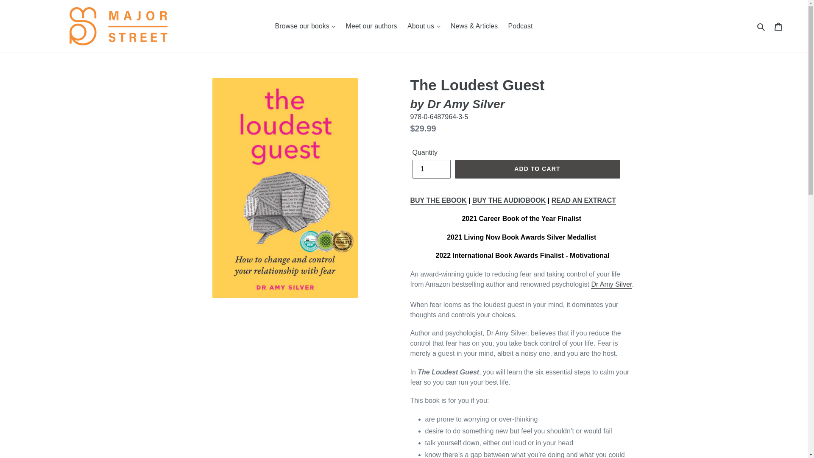 This screenshot has height=458, width=814. I want to click on Podcast, so click(521, 26).